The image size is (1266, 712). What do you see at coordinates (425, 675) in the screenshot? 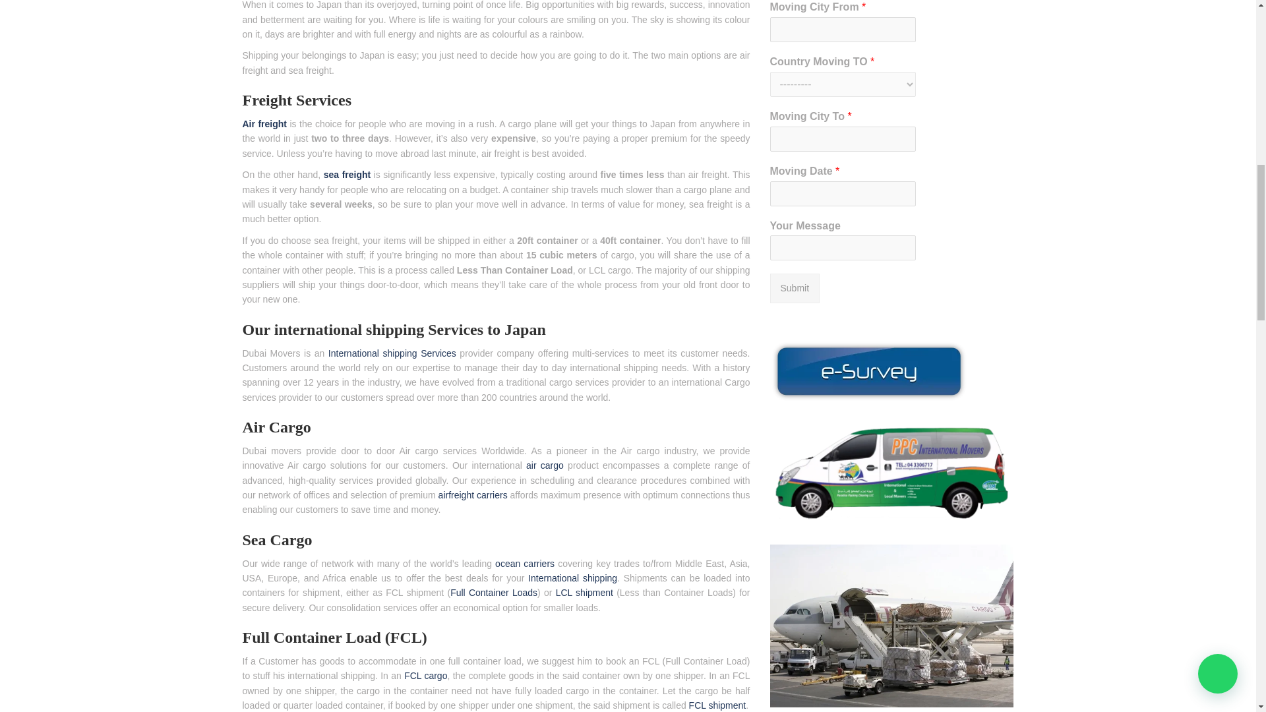
I see `FCL cargo` at bounding box center [425, 675].